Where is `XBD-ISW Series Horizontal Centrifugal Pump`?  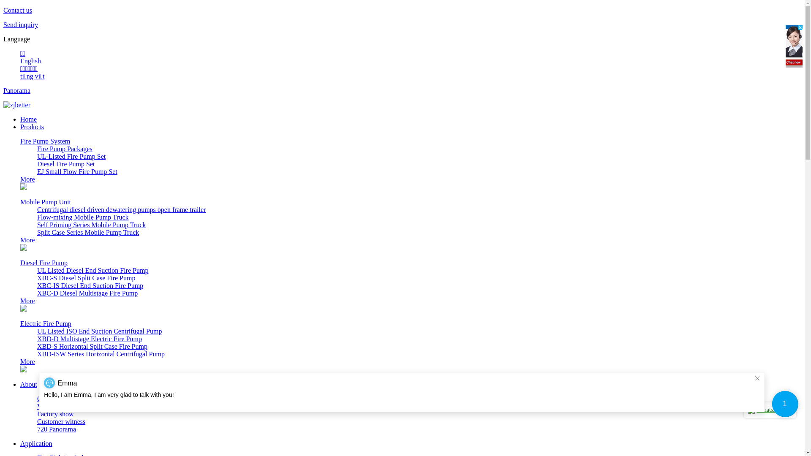 XBD-ISW Series Horizontal Centrifugal Pump is located at coordinates (101, 354).